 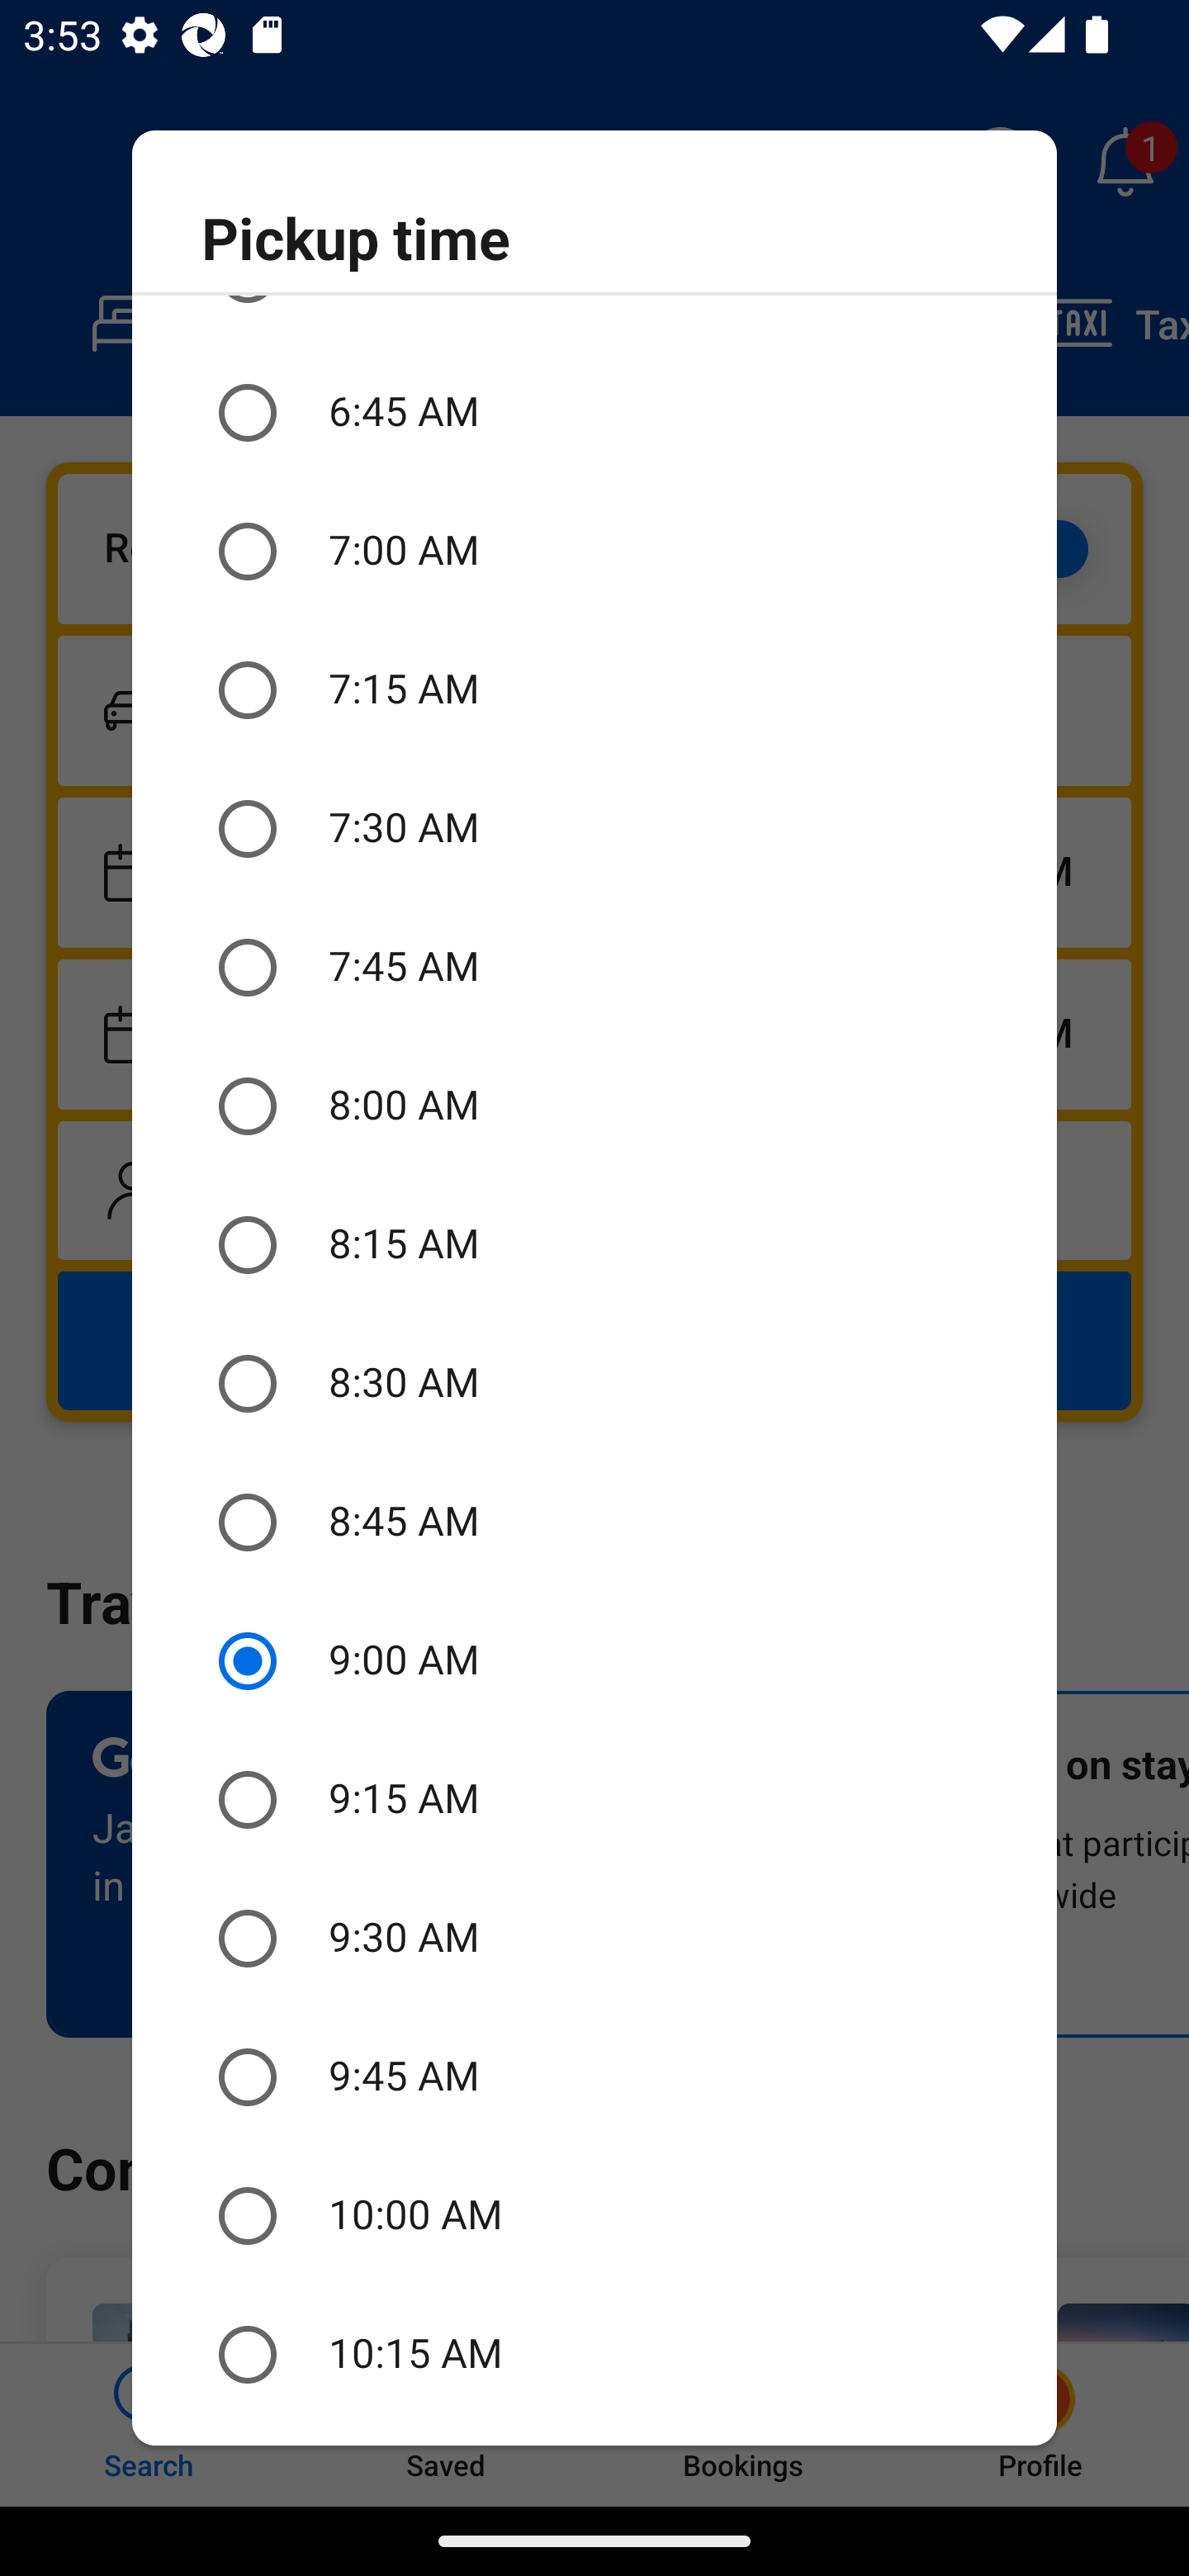 I want to click on 7:15 AM, so click(x=594, y=690).